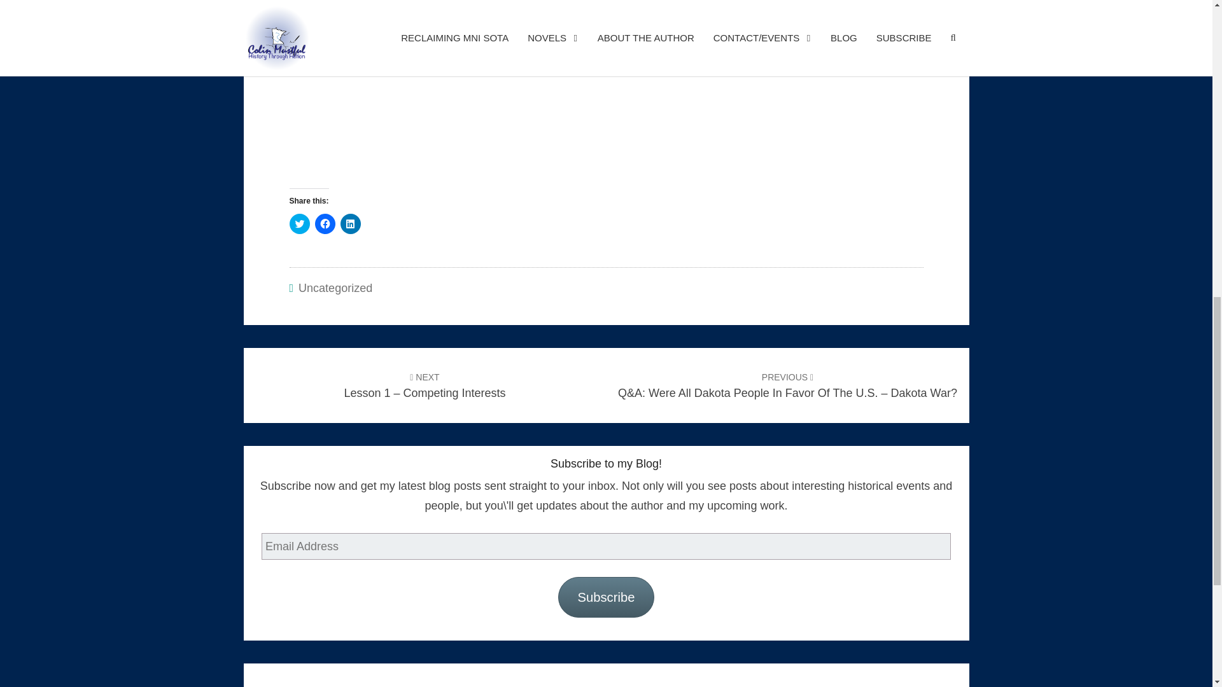 Image resolution: width=1222 pixels, height=687 pixels. Describe the element at coordinates (298, 224) in the screenshot. I see `Click to share on Twitter` at that location.